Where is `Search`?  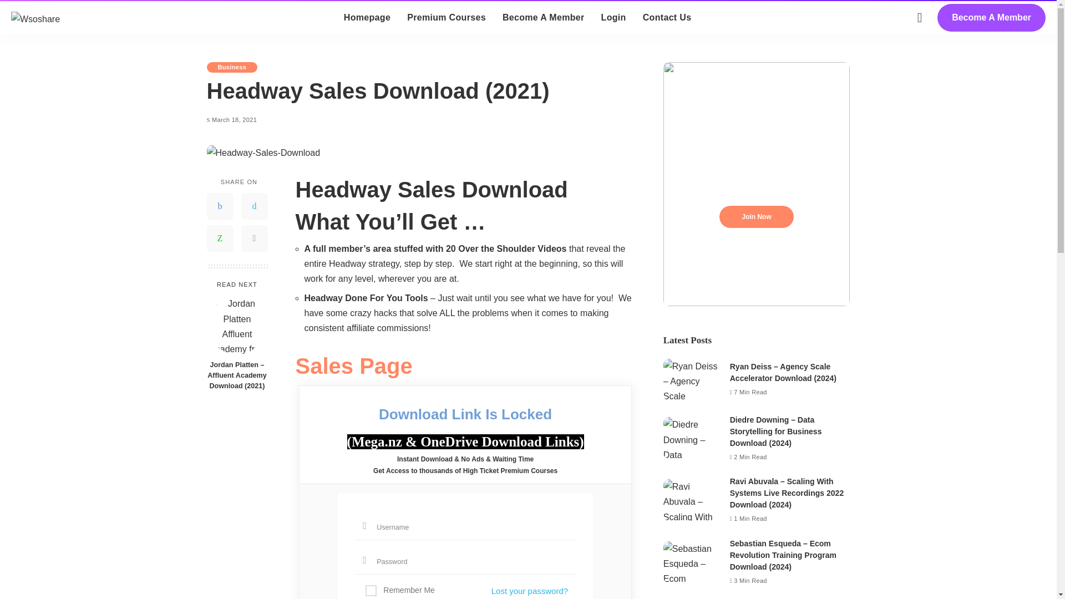
Search is located at coordinates (1030, 49).